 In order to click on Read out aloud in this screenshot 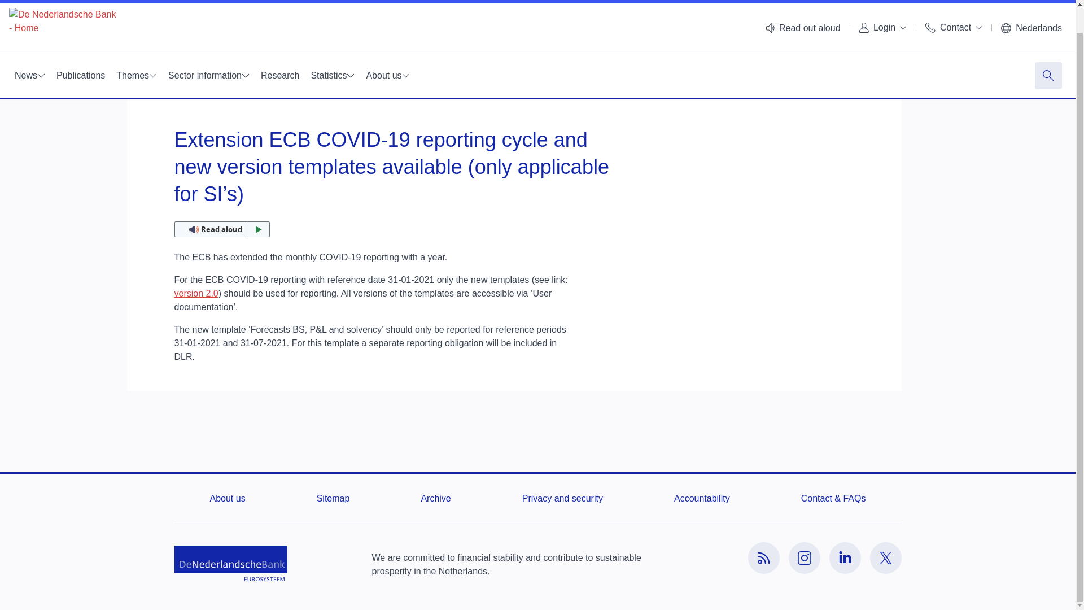, I will do `click(221, 229)`.